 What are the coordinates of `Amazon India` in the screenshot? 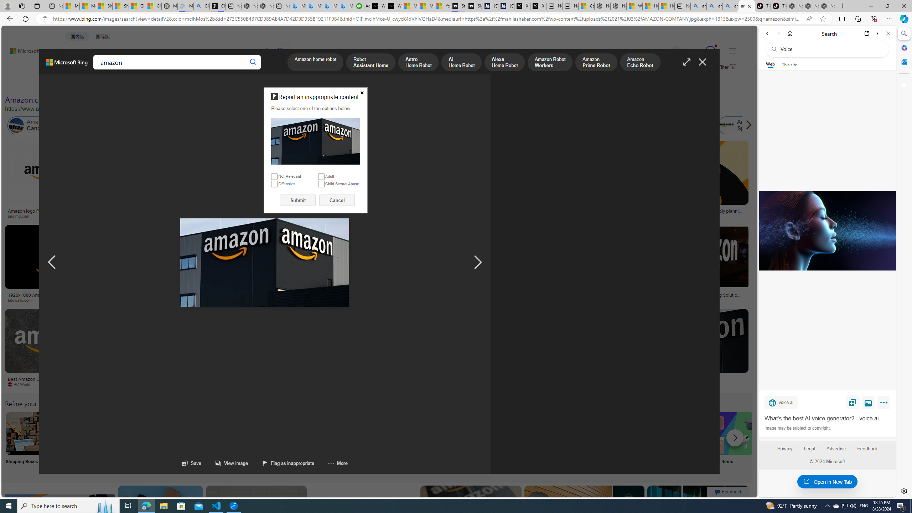 It's located at (318, 125).